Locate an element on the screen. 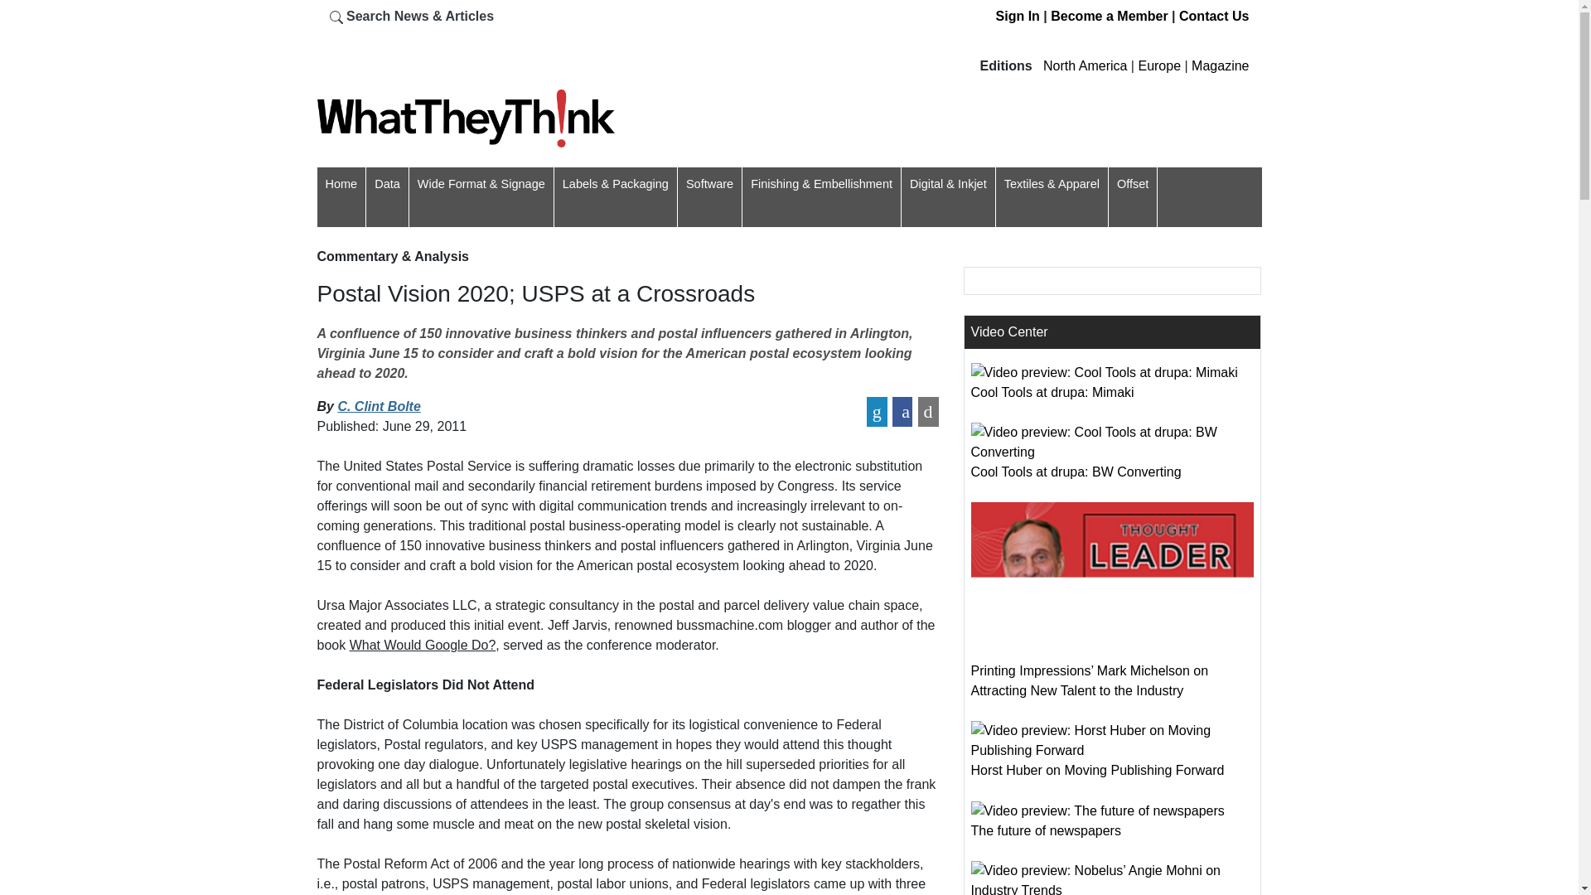  Software is located at coordinates (709, 184).